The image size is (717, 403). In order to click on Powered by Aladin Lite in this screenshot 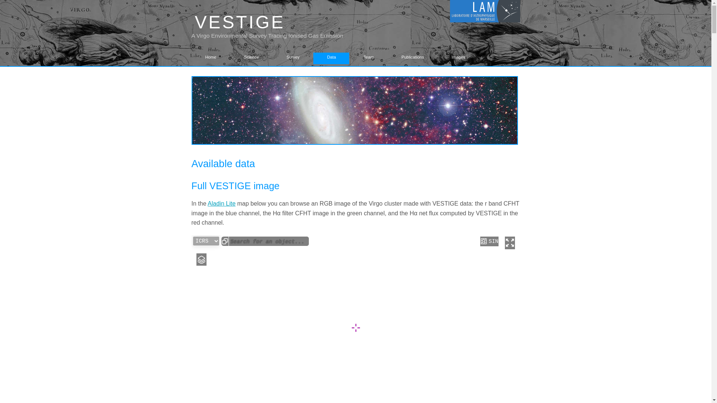, I will do `click(501, 402)`.